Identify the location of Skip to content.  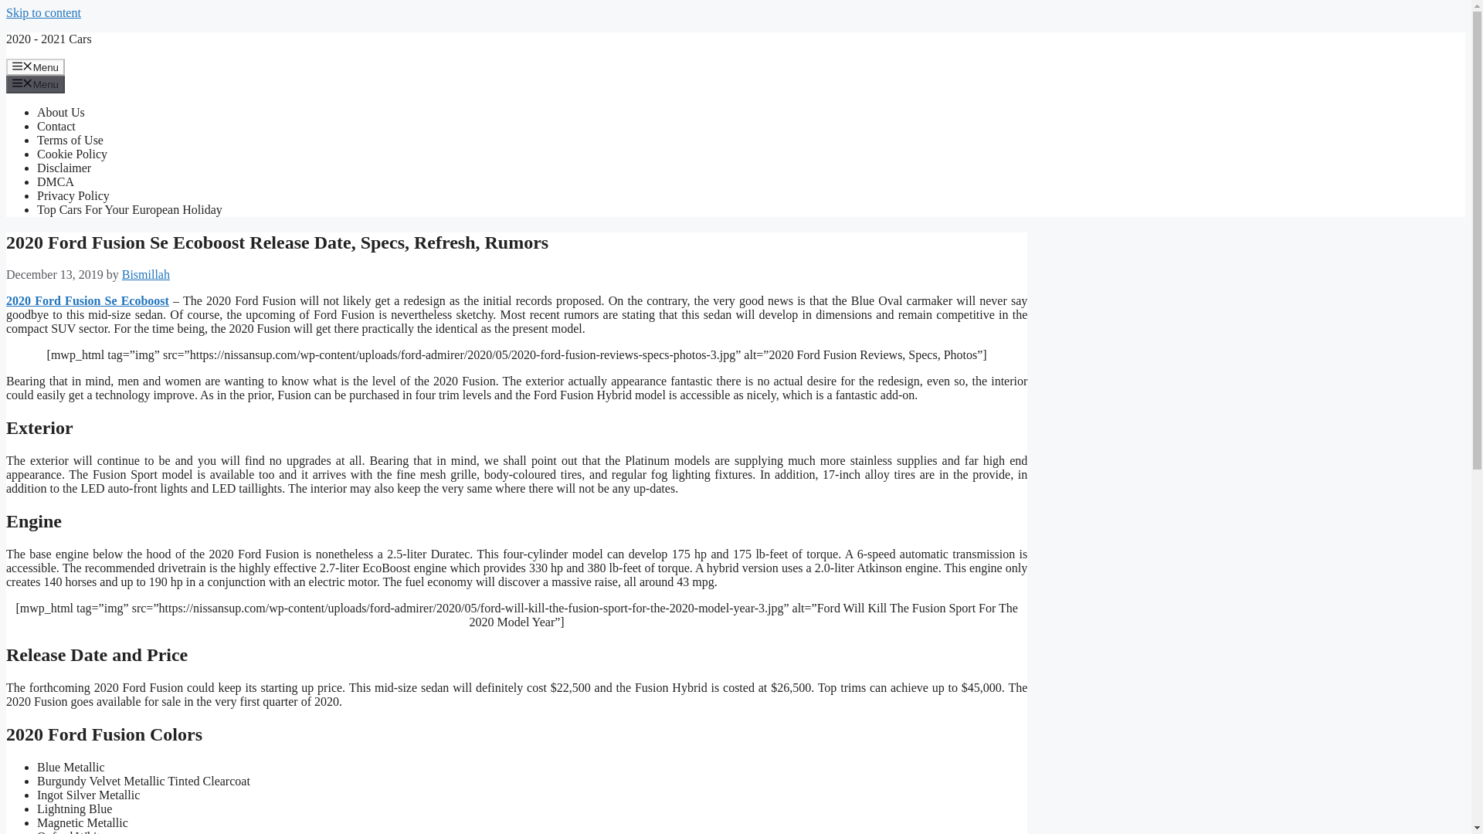
(43, 12).